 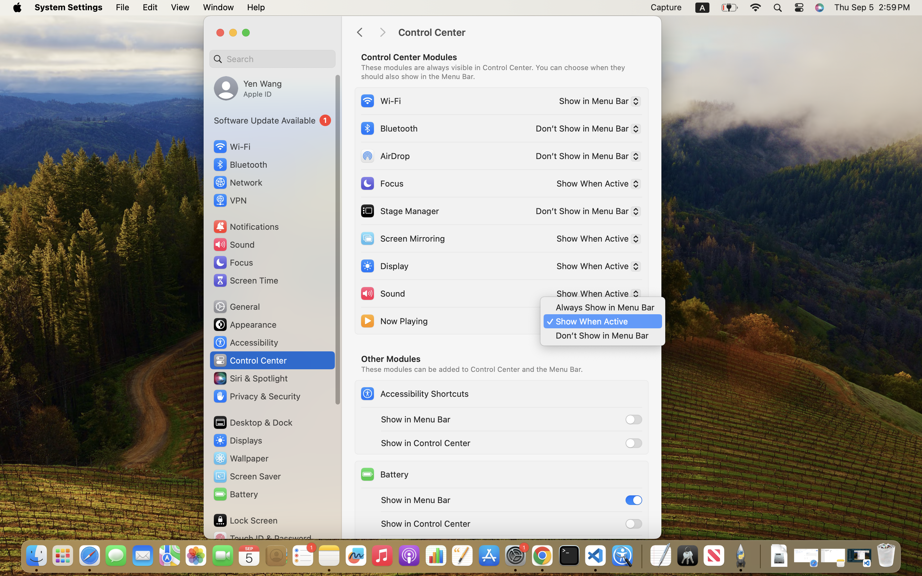 What do you see at coordinates (402, 238) in the screenshot?
I see `Screen Mirroring` at bounding box center [402, 238].